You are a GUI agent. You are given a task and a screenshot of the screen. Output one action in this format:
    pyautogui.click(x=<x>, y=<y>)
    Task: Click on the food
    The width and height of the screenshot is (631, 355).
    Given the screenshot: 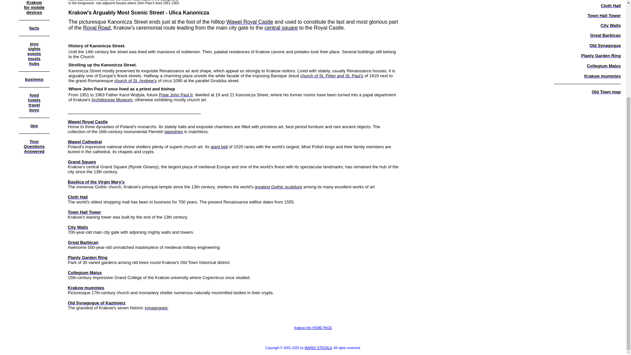 What is the action you would take?
    pyautogui.click(x=34, y=95)
    